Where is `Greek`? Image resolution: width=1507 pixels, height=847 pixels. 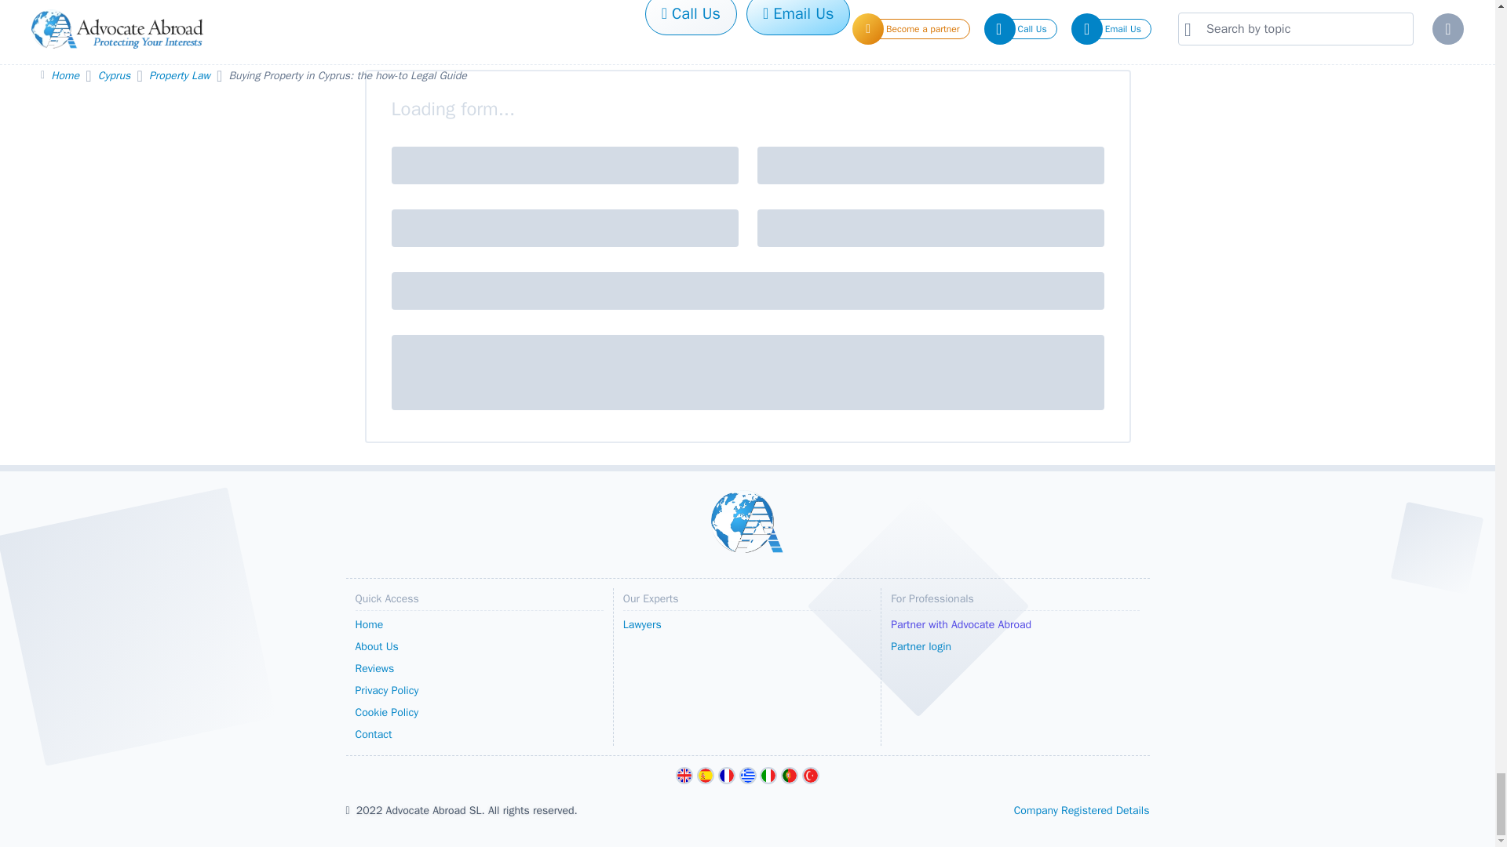 Greek is located at coordinates (747, 776).